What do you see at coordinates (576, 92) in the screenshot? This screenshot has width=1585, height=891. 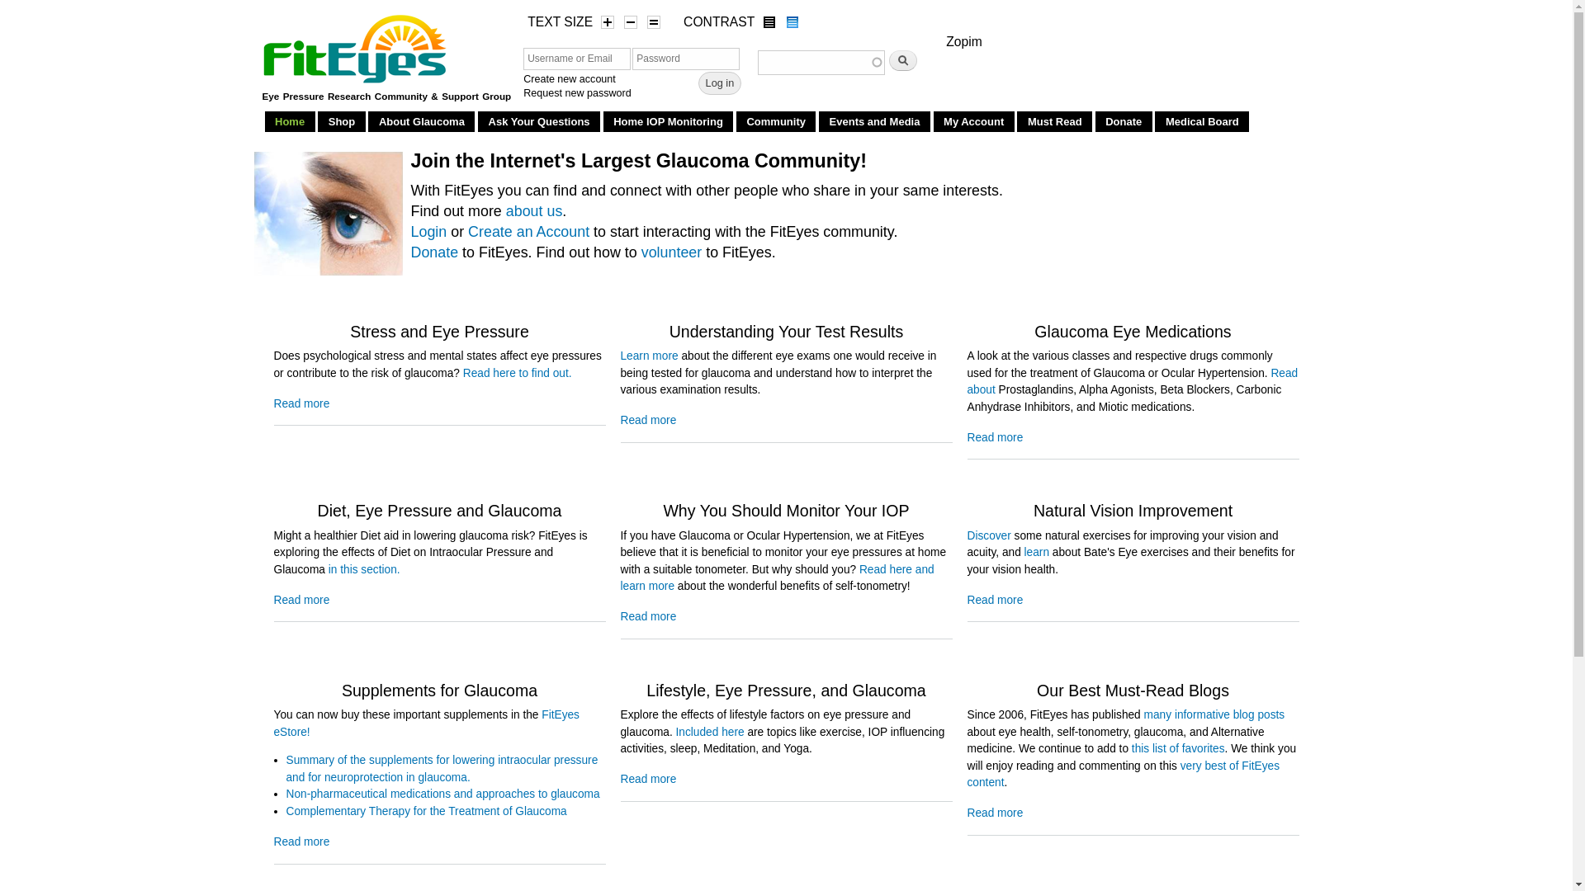 I see `Request new password` at bounding box center [576, 92].